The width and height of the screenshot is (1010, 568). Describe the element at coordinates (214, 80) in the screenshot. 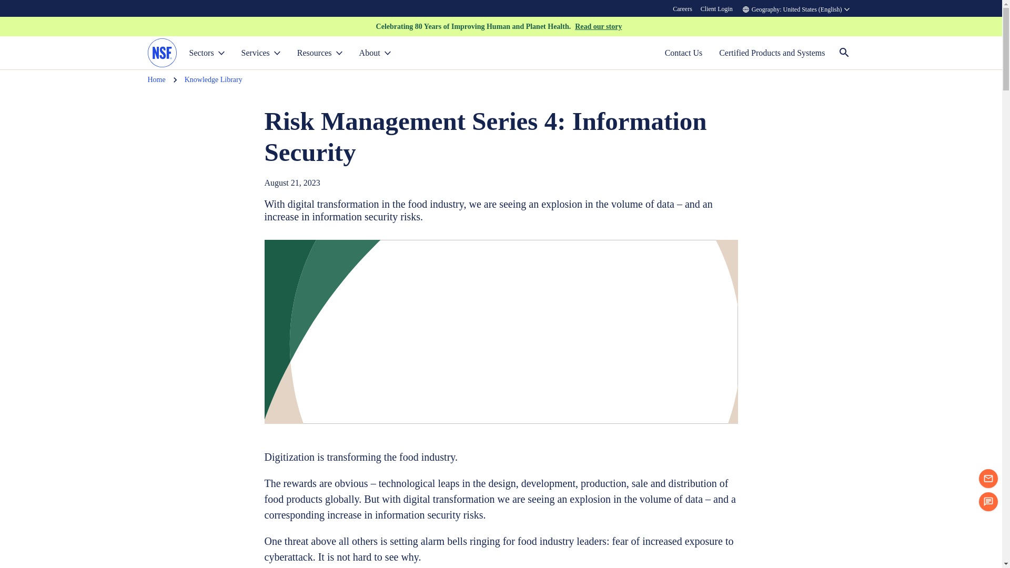

I see `Knowledge Library` at that location.